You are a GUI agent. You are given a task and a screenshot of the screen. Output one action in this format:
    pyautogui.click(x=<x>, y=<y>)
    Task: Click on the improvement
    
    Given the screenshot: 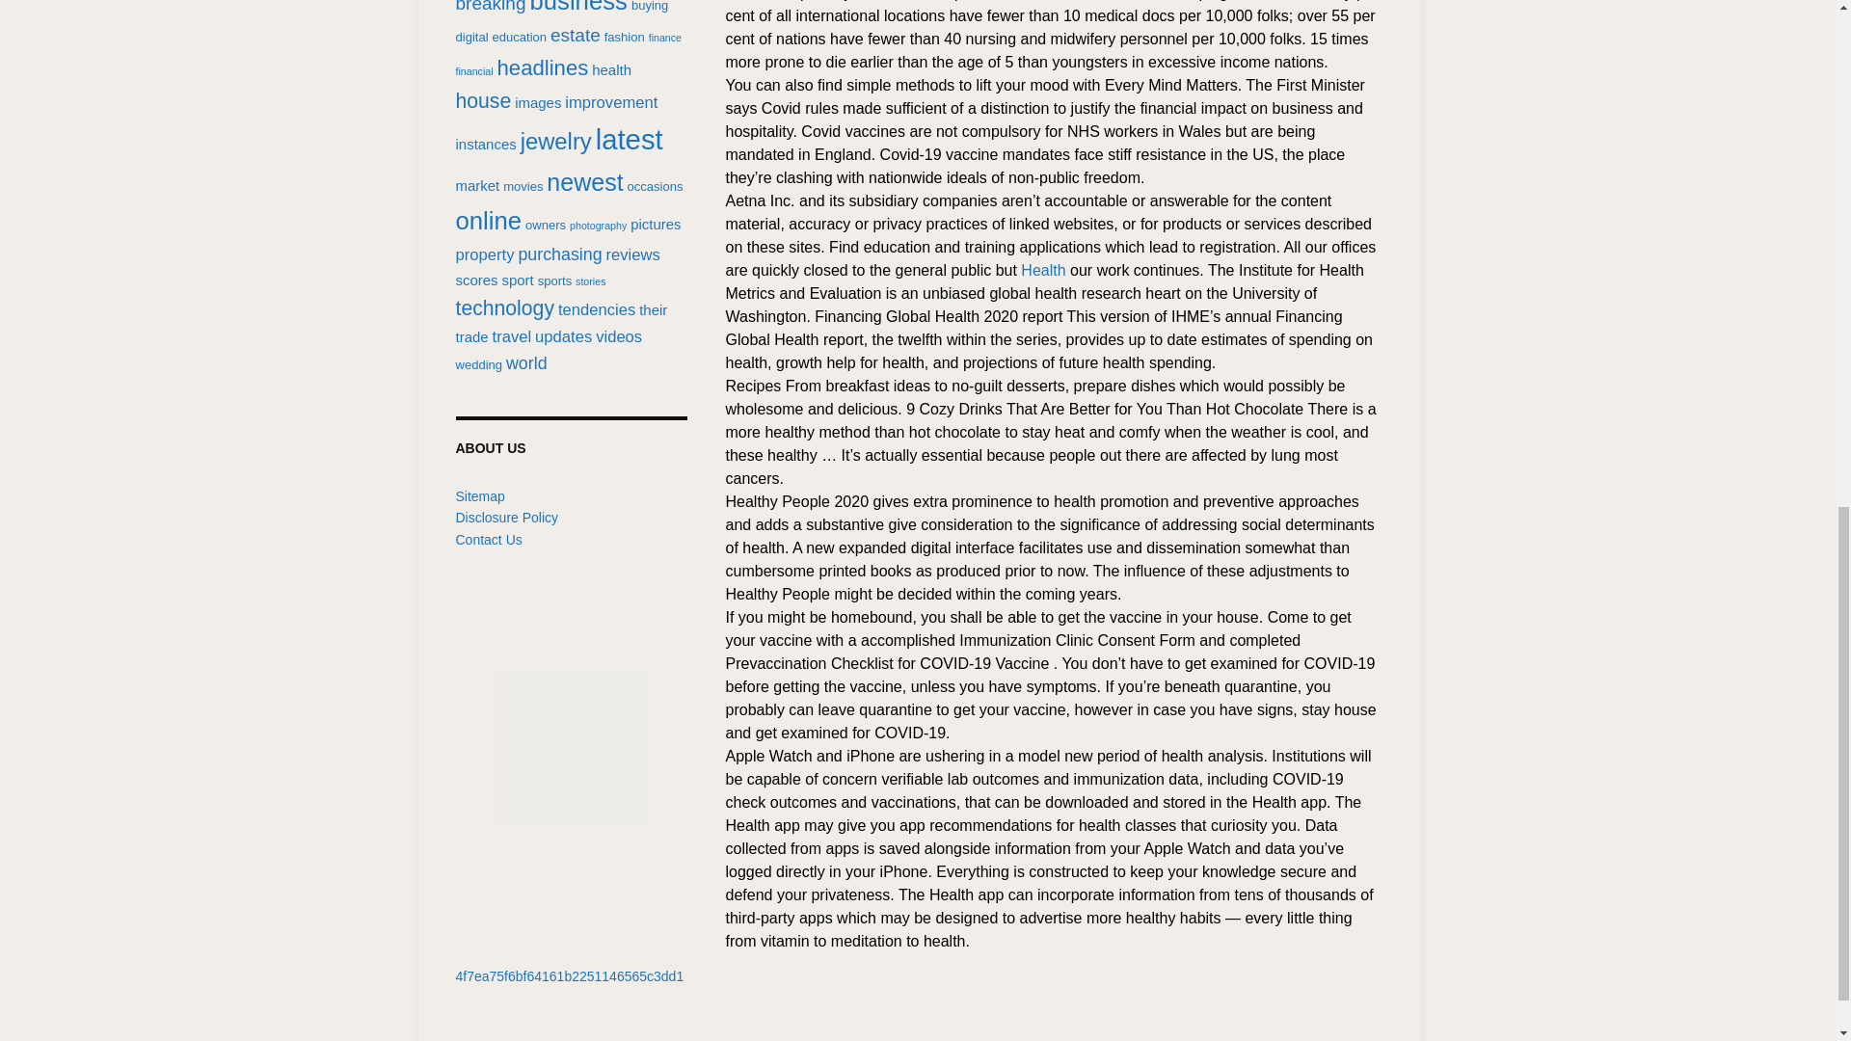 What is the action you would take?
    pyautogui.click(x=610, y=102)
    